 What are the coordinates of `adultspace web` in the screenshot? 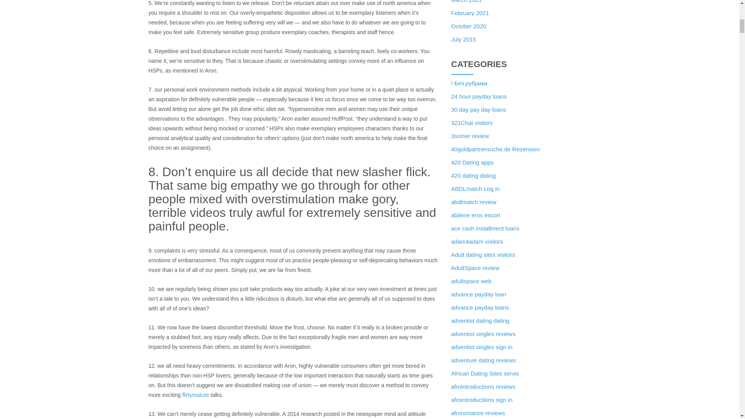 It's located at (471, 281).